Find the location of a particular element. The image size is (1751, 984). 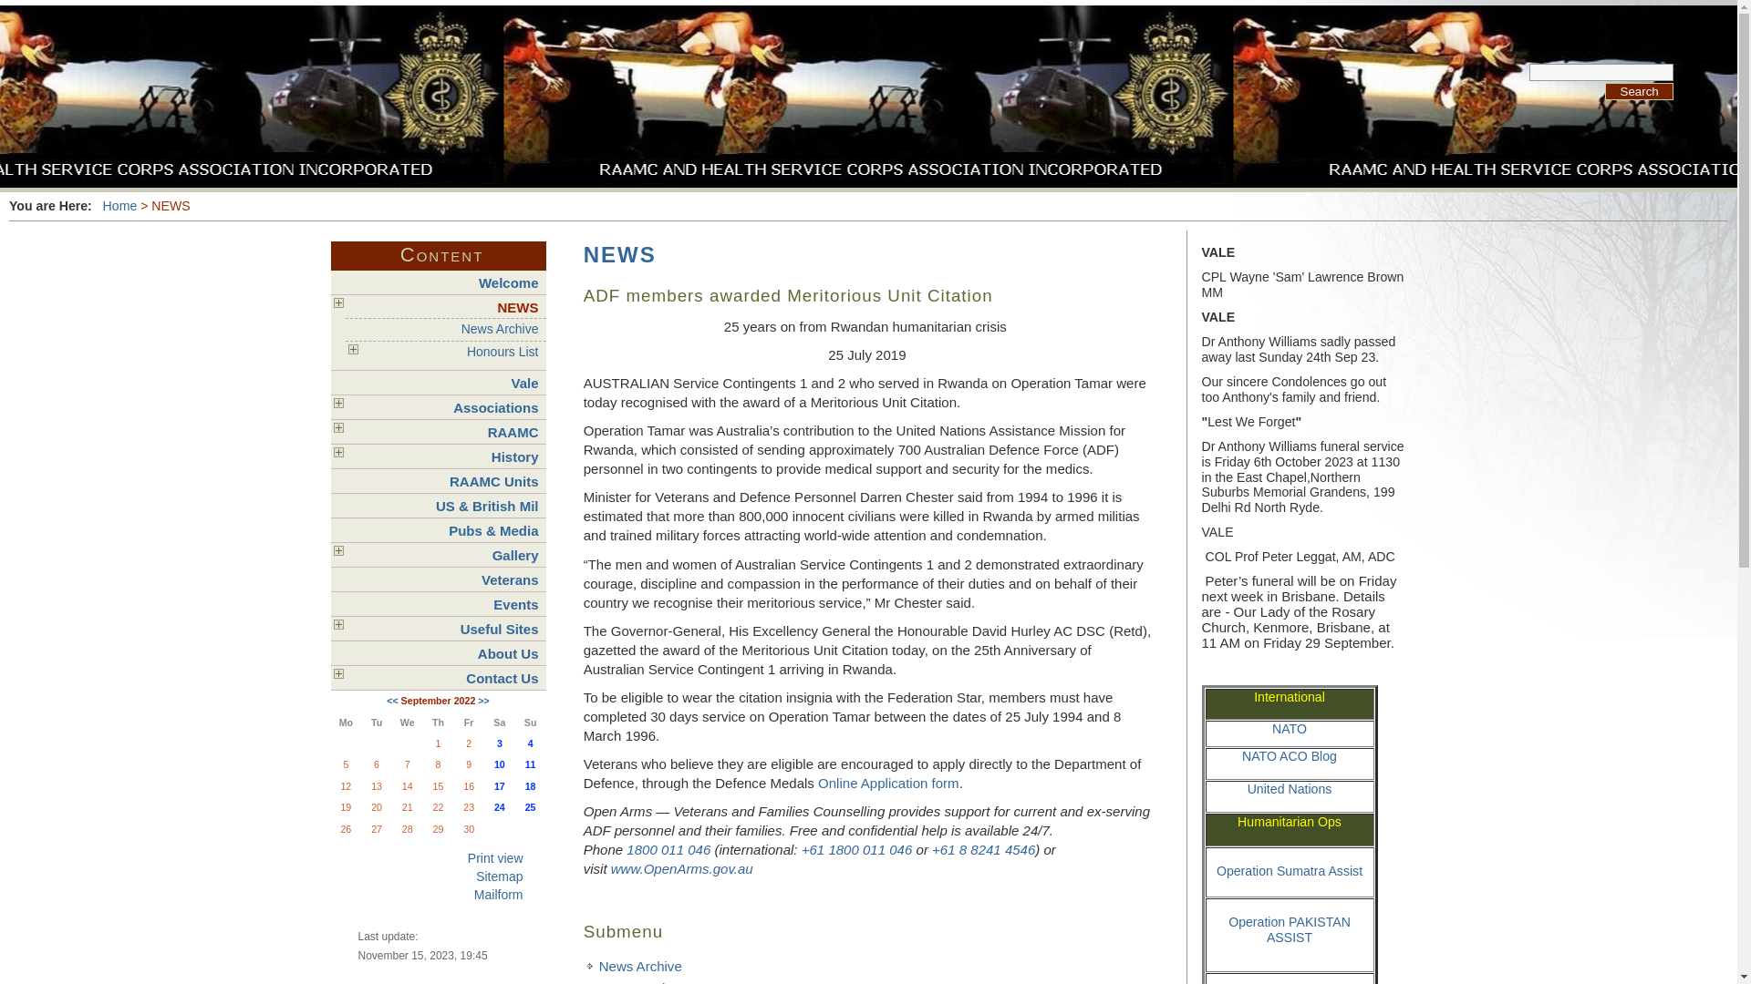

Operation Sumatra Assist is located at coordinates (1290, 871).